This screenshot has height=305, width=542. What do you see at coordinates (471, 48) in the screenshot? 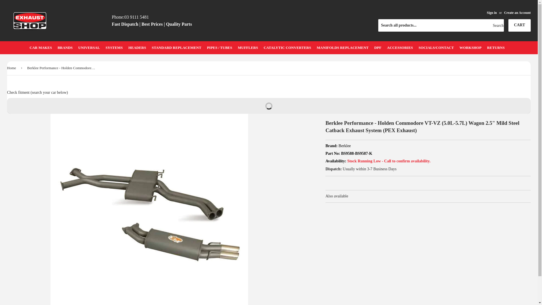
I see `WORKSHOP` at bounding box center [471, 48].